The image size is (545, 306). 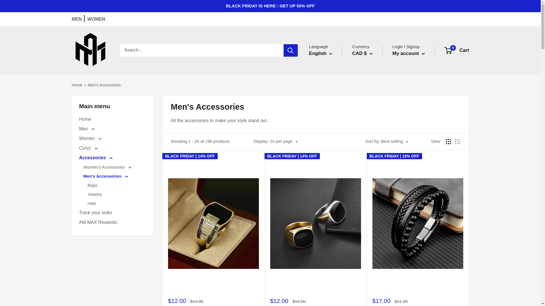 I want to click on BAM, so click(x=371, y=189).